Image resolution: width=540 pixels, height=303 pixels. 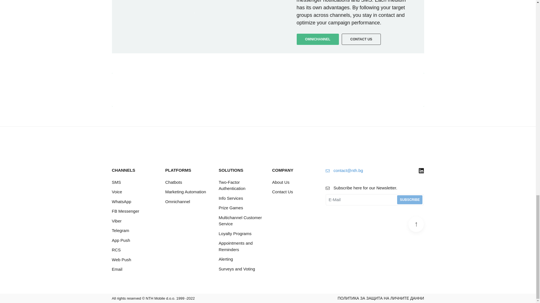 What do you see at coordinates (387, 90) in the screenshot?
I see `CONTACT US` at bounding box center [387, 90].